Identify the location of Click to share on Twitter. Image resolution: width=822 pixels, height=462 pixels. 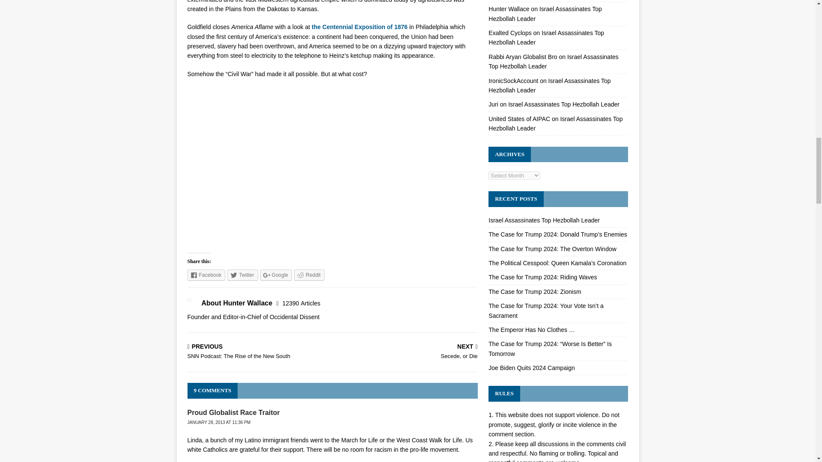
(242, 275).